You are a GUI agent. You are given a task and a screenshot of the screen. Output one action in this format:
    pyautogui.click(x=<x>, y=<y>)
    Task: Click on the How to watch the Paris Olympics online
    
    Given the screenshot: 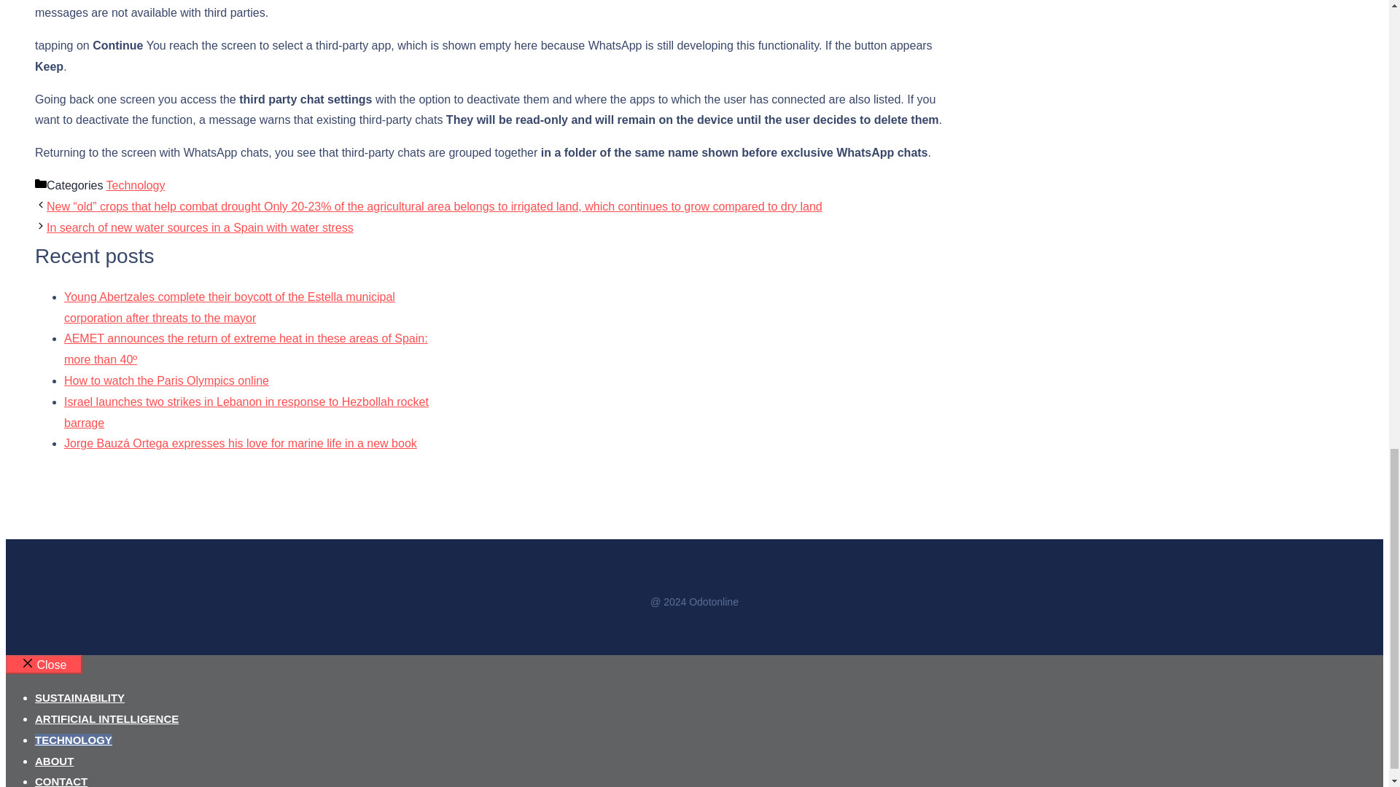 What is the action you would take?
    pyautogui.click(x=166, y=380)
    